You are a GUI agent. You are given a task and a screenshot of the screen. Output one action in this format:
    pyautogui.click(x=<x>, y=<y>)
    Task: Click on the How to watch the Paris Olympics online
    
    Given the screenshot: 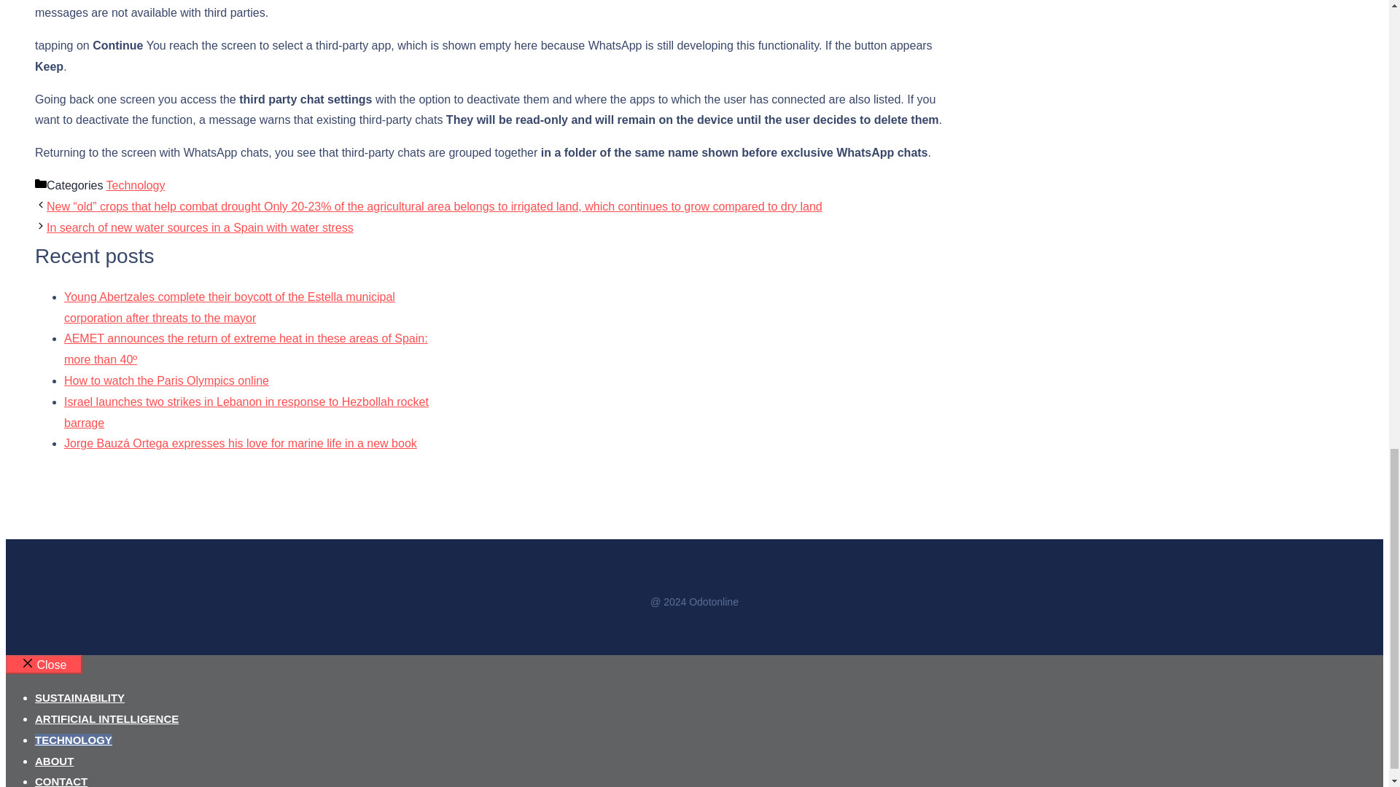 What is the action you would take?
    pyautogui.click(x=166, y=380)
    